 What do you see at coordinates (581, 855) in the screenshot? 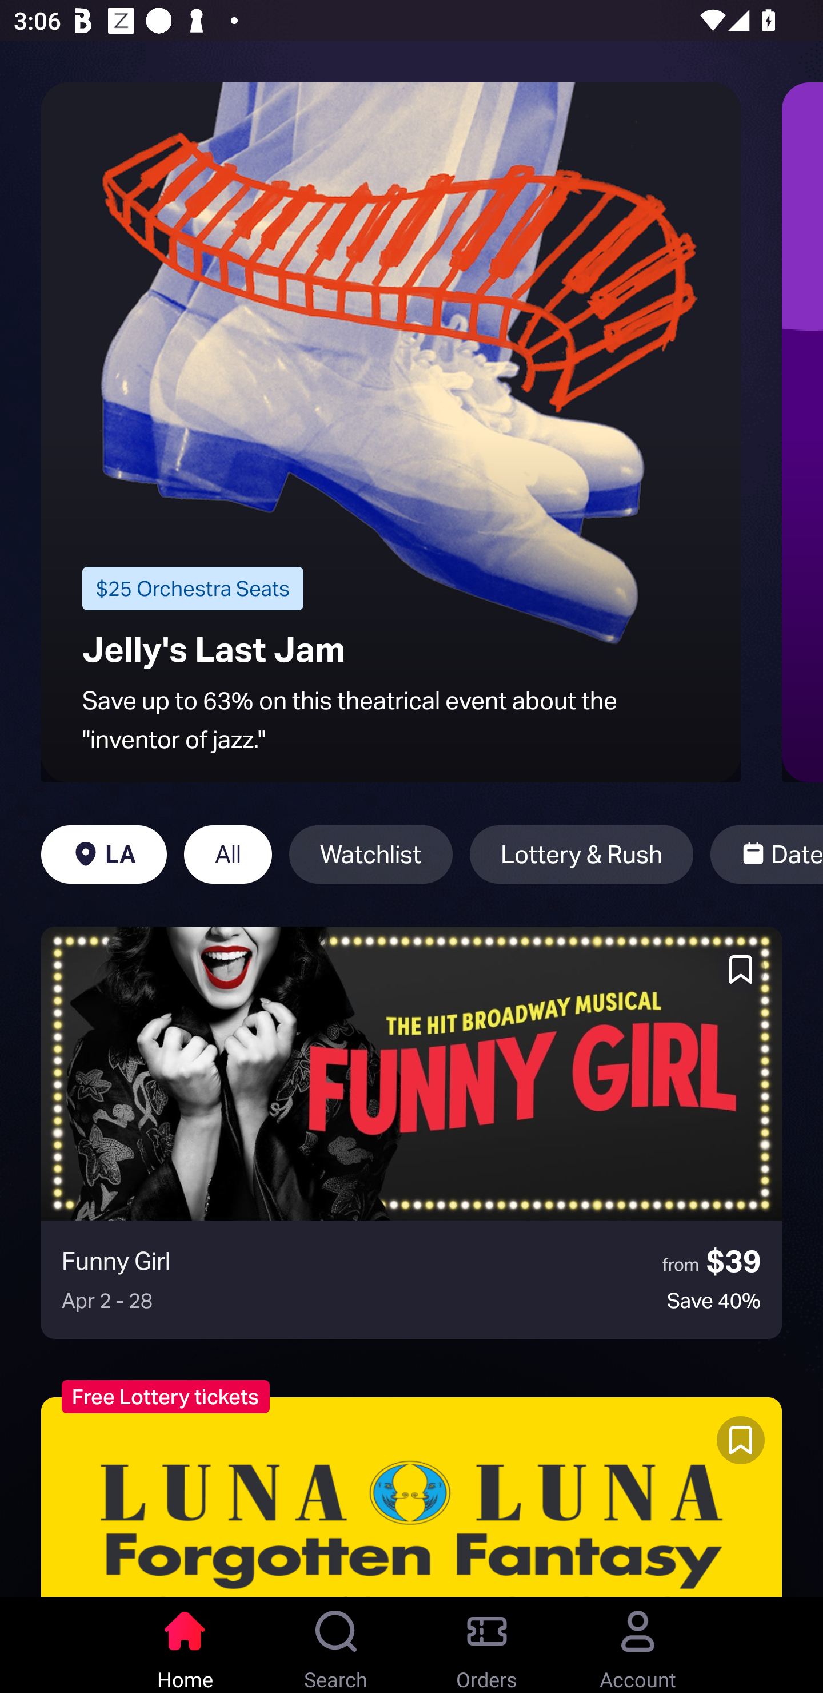
I see `Lottery & Rush` at bounding box center [581, 855].